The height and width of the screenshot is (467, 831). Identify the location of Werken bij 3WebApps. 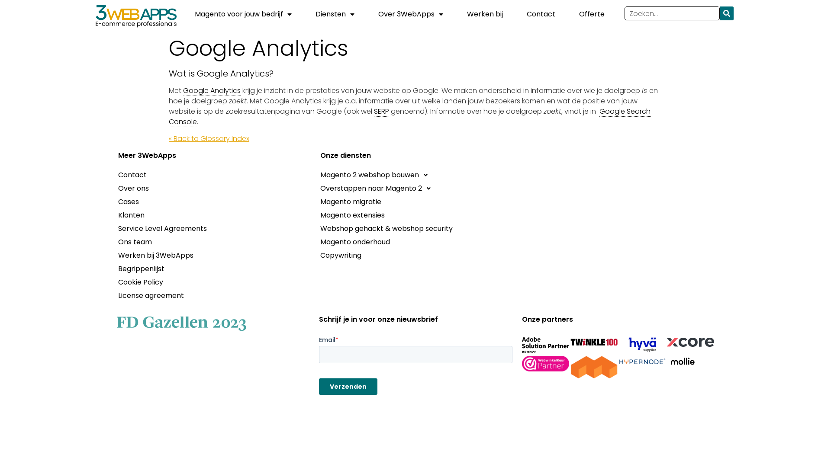
(214, 256).